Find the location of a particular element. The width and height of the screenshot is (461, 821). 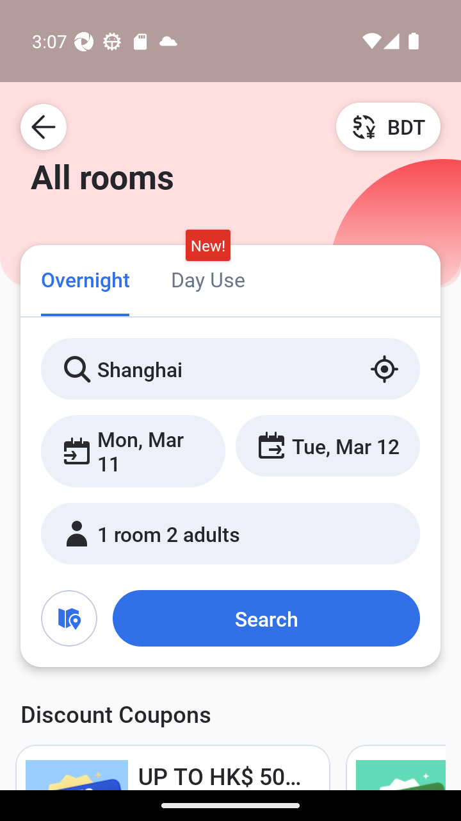

1 room 2 adults is located at coordinates (230, 534).